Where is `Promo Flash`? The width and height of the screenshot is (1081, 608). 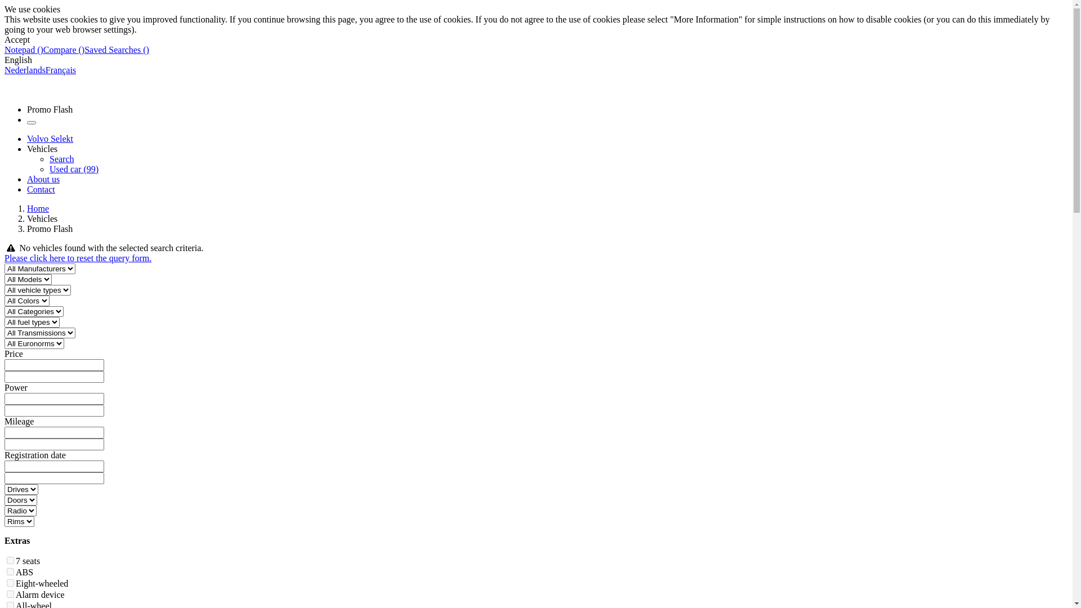
Promo Flash is located at coordinates (50, 229).